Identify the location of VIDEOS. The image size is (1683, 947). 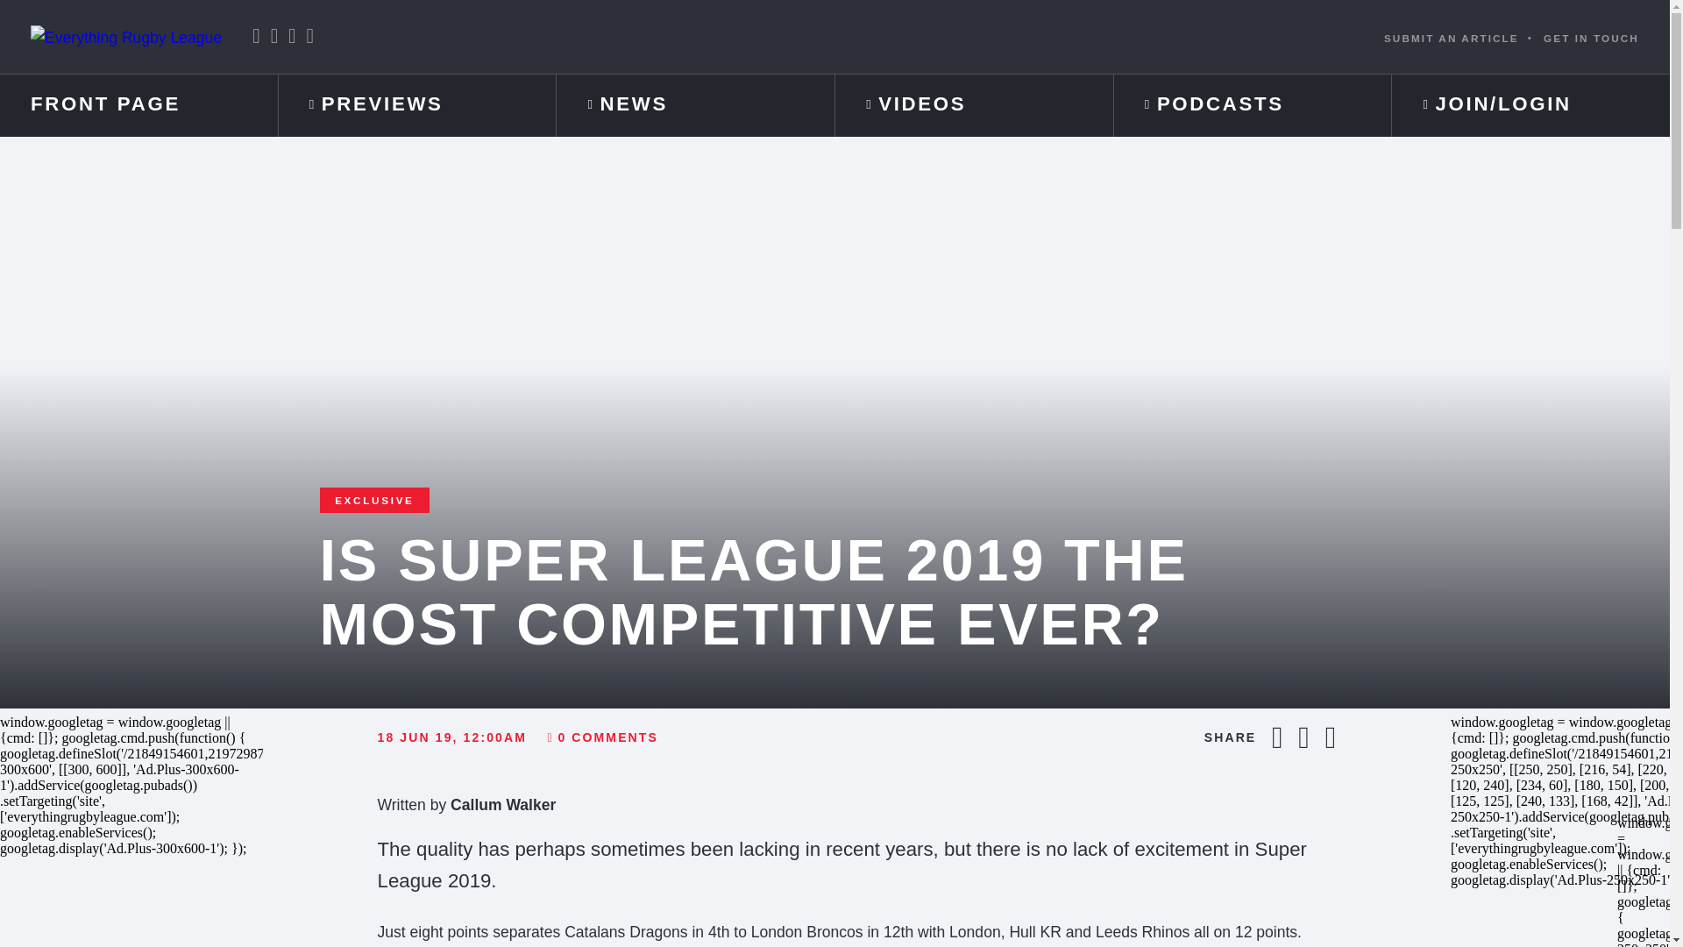
(973, 105).